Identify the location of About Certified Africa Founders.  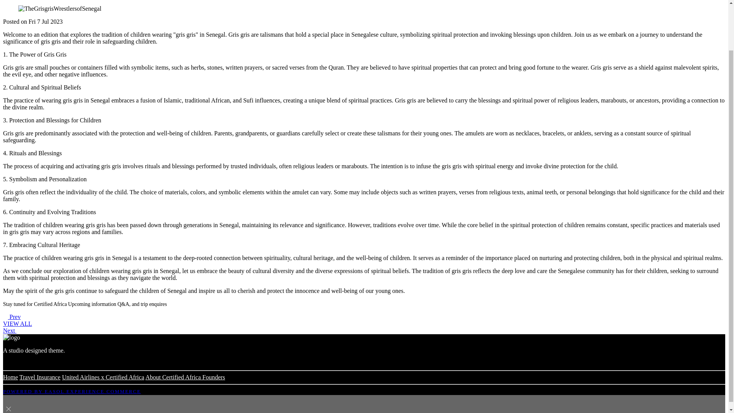
(185, 377).